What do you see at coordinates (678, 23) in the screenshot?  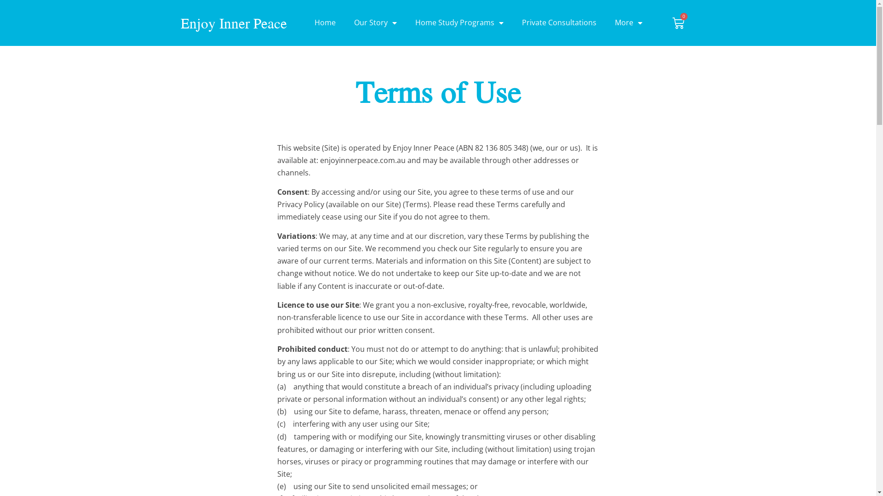 I see `0` at bounding box center [678, 23].